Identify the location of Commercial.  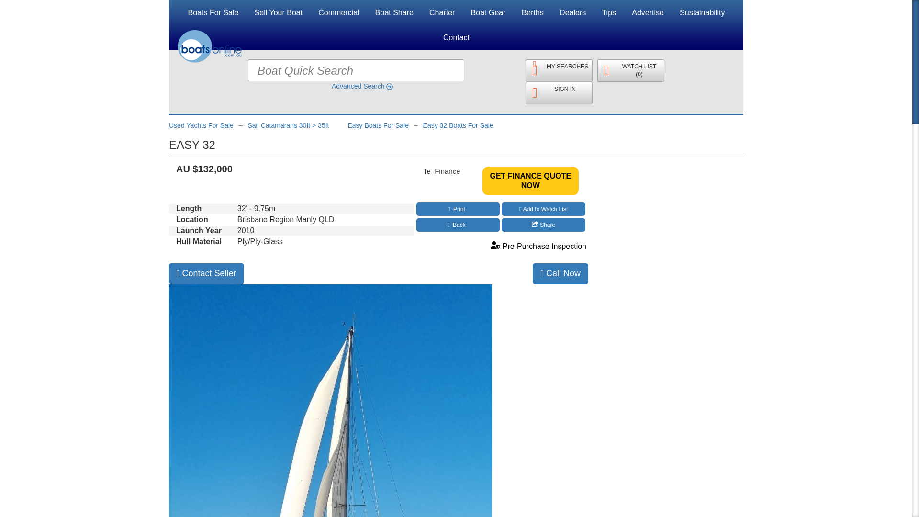
(338, 12).